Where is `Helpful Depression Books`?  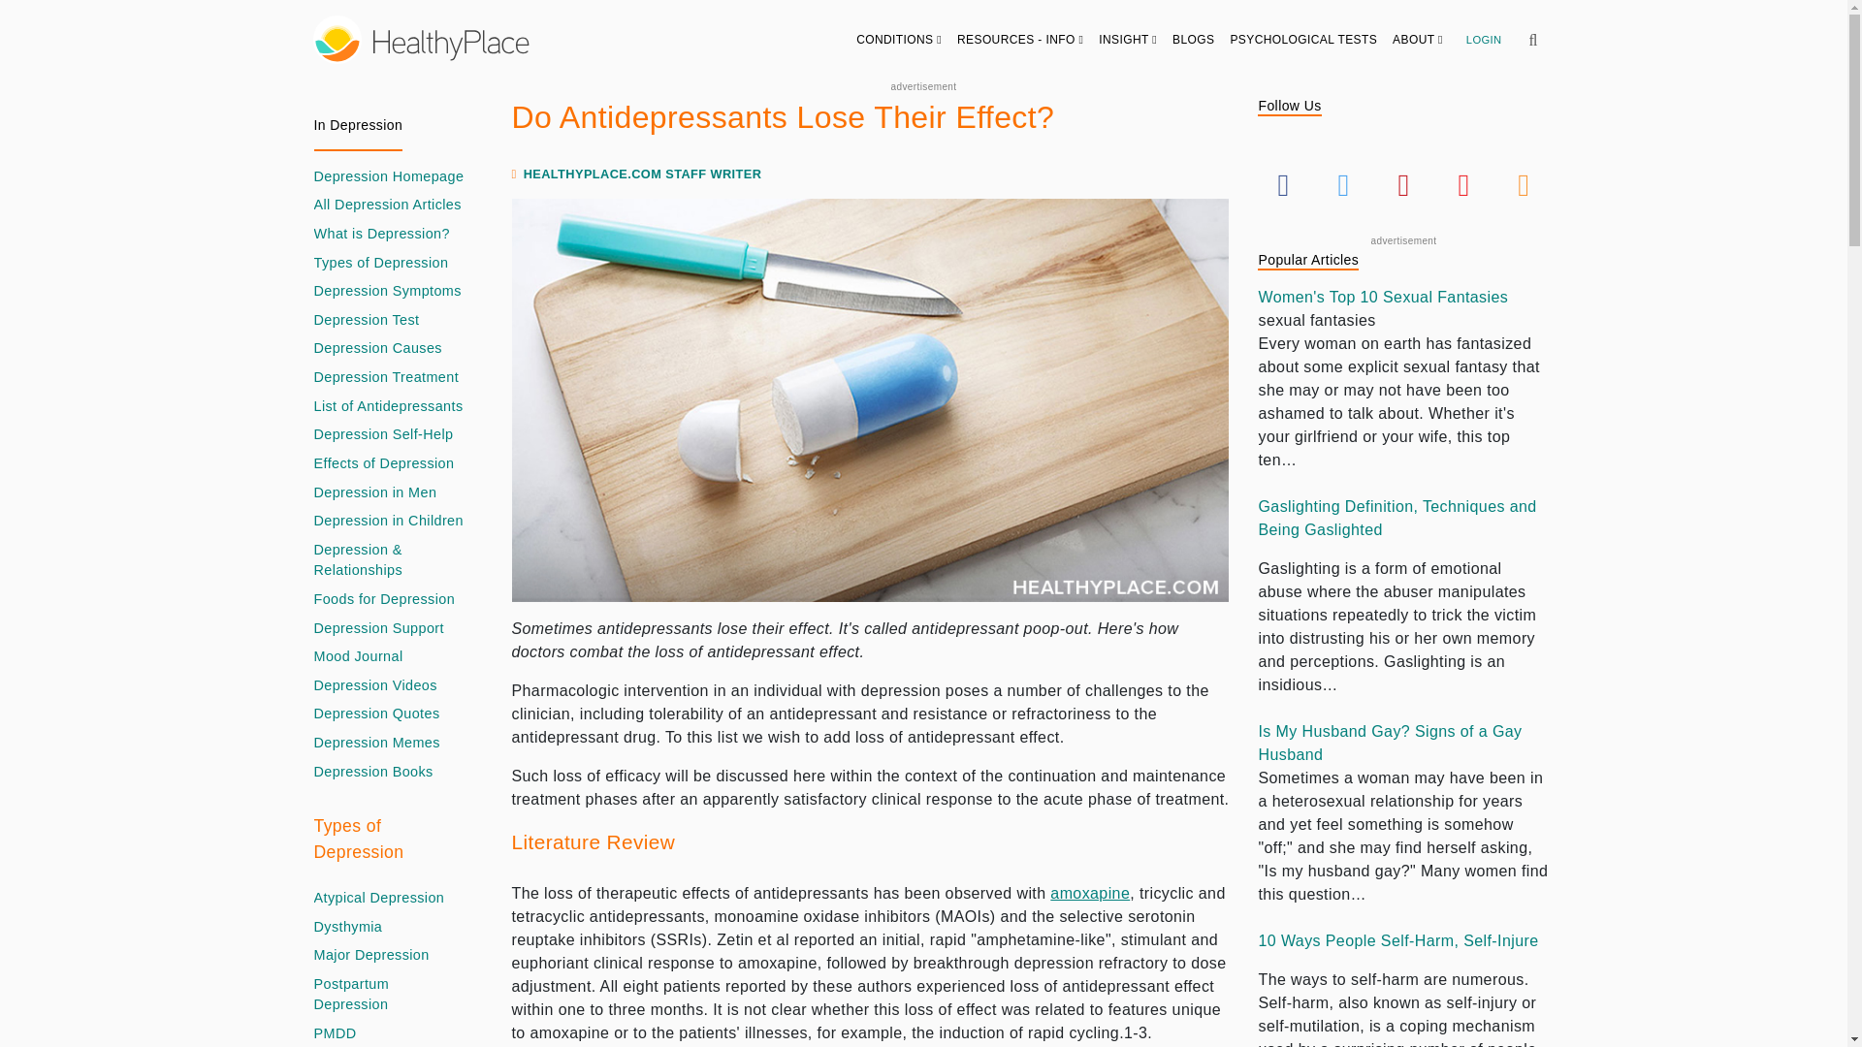
Helpful Depression Books is located at coordinates (374, 772).